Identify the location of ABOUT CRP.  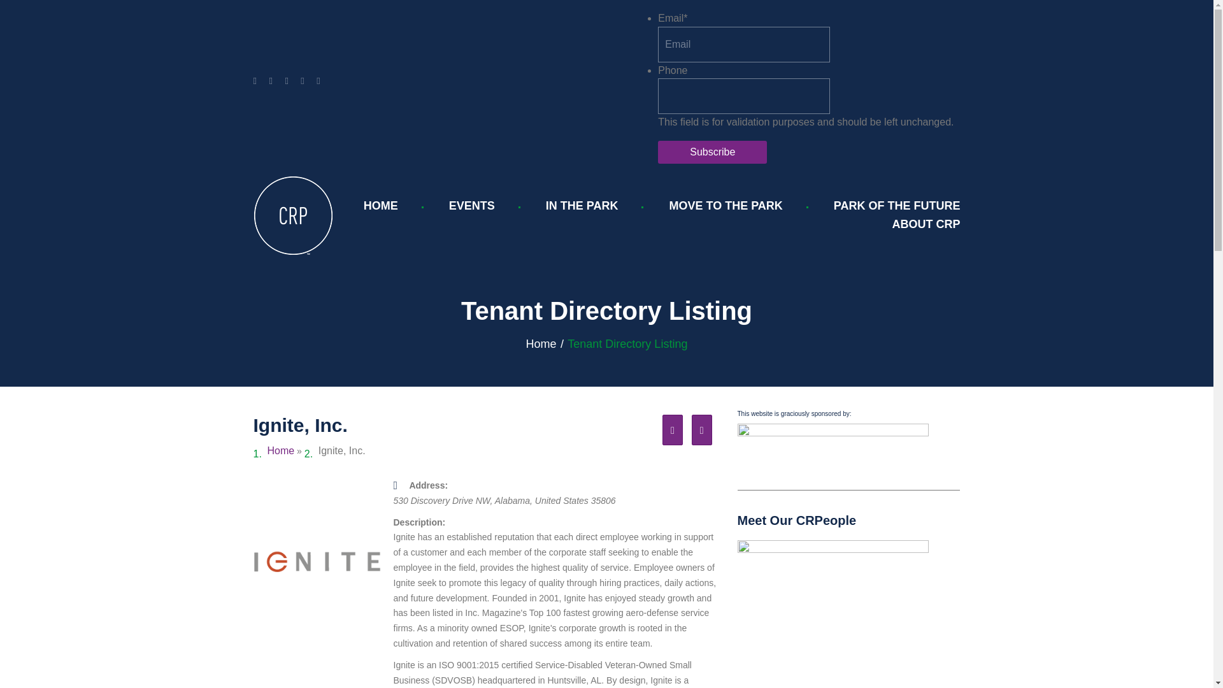
(926, 224).